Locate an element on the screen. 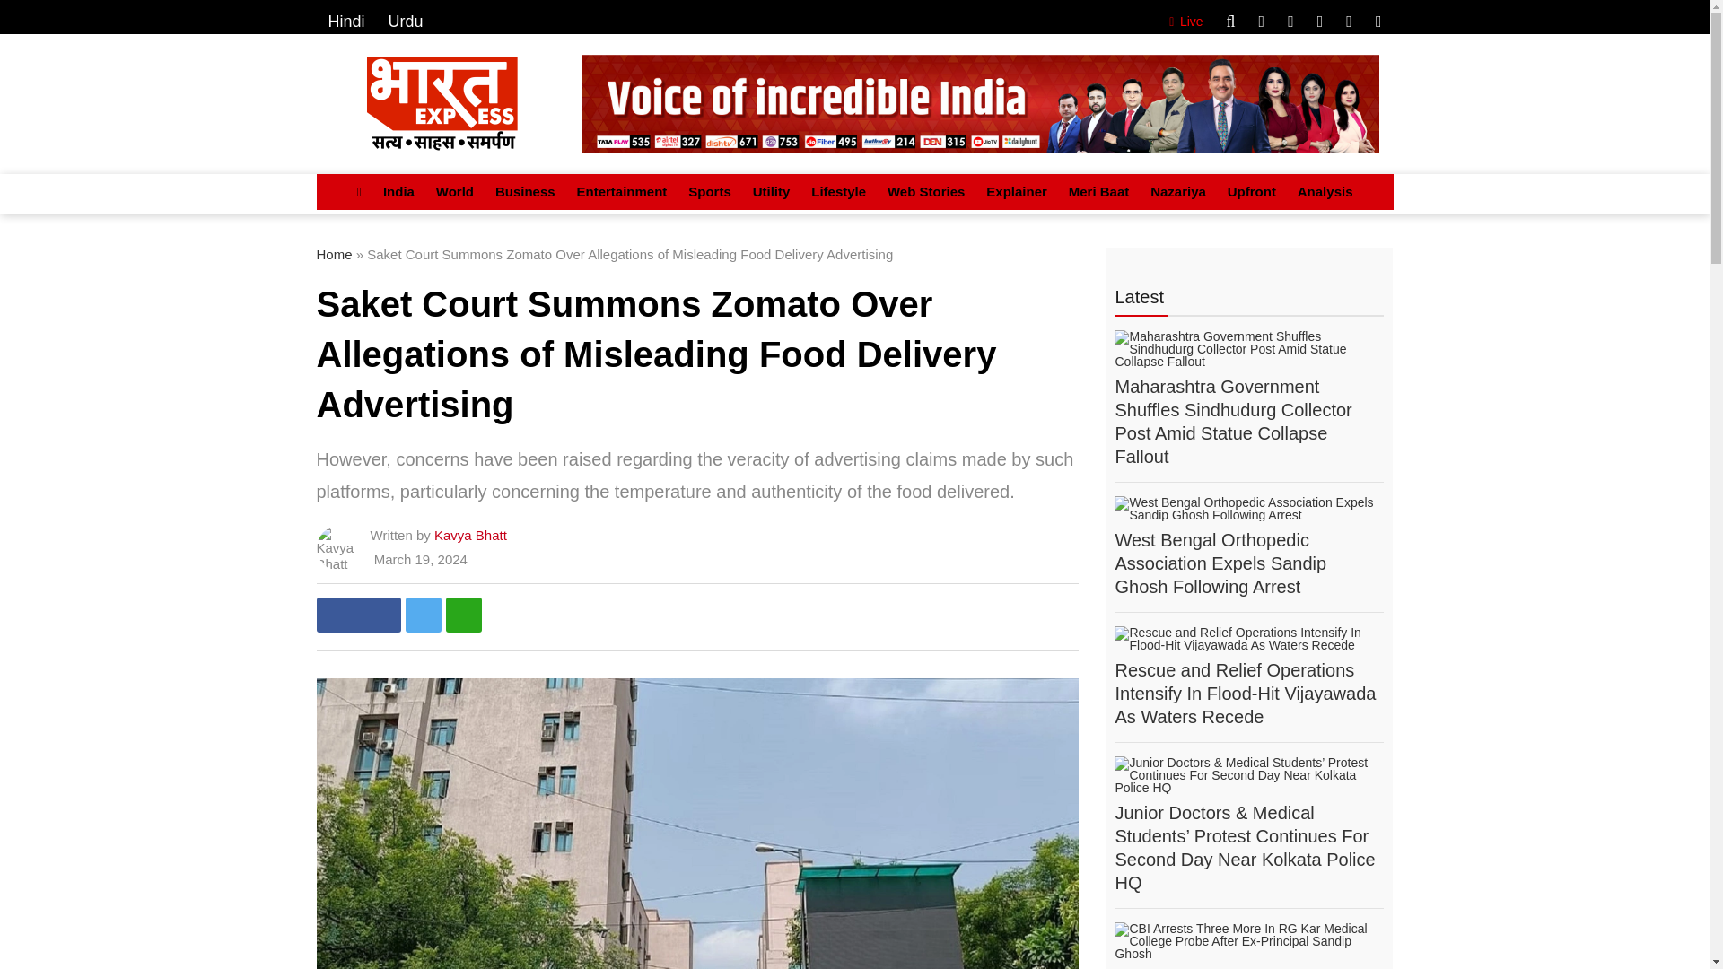 The image size is (1723, 969). Meri Baat is located at coordinates (1098, 192).